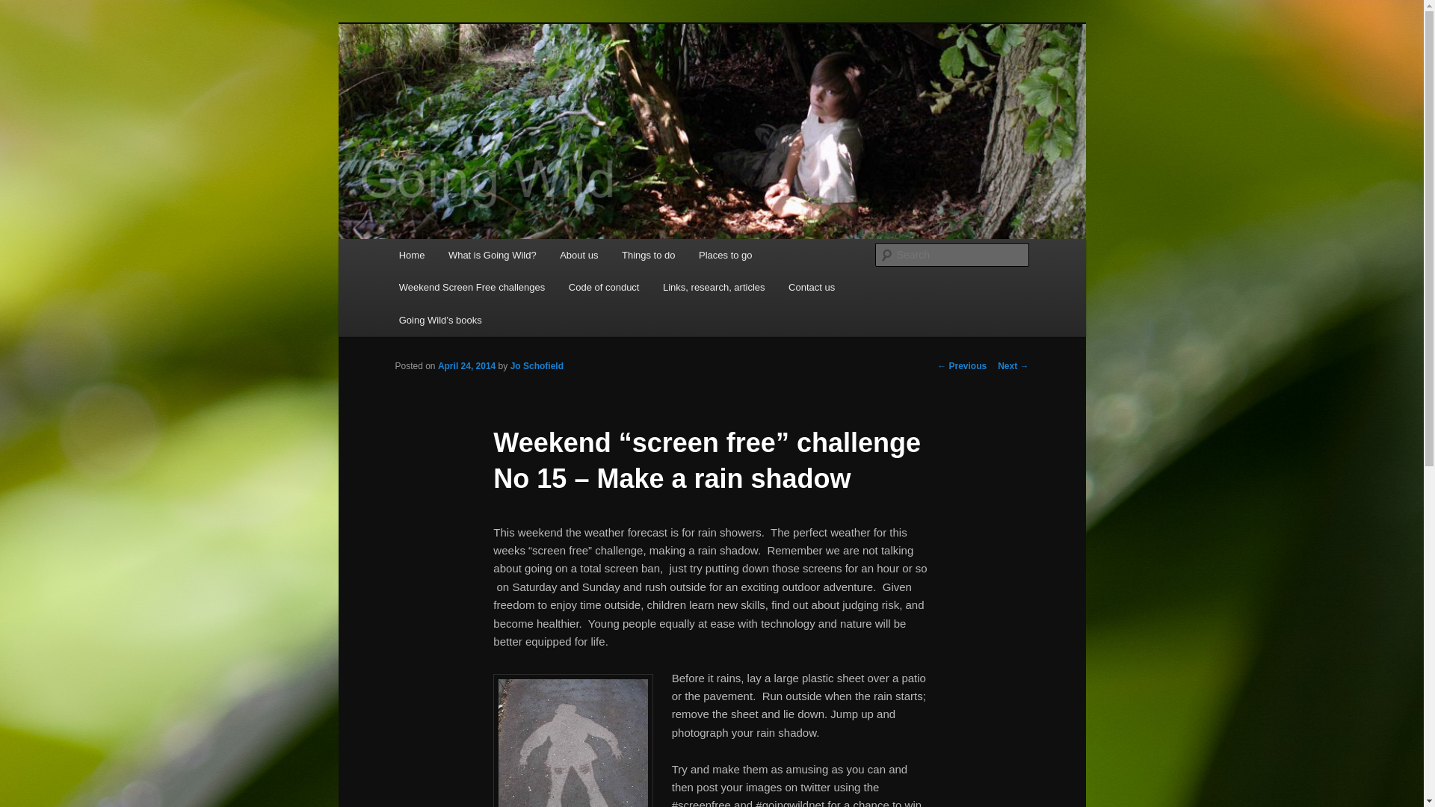 The width and height of the screenshot is (1435, 807). What do you see at coordinates (713, 287) in the screenshot?
I see `Links, research, articles` at bounding box center [713, 287].